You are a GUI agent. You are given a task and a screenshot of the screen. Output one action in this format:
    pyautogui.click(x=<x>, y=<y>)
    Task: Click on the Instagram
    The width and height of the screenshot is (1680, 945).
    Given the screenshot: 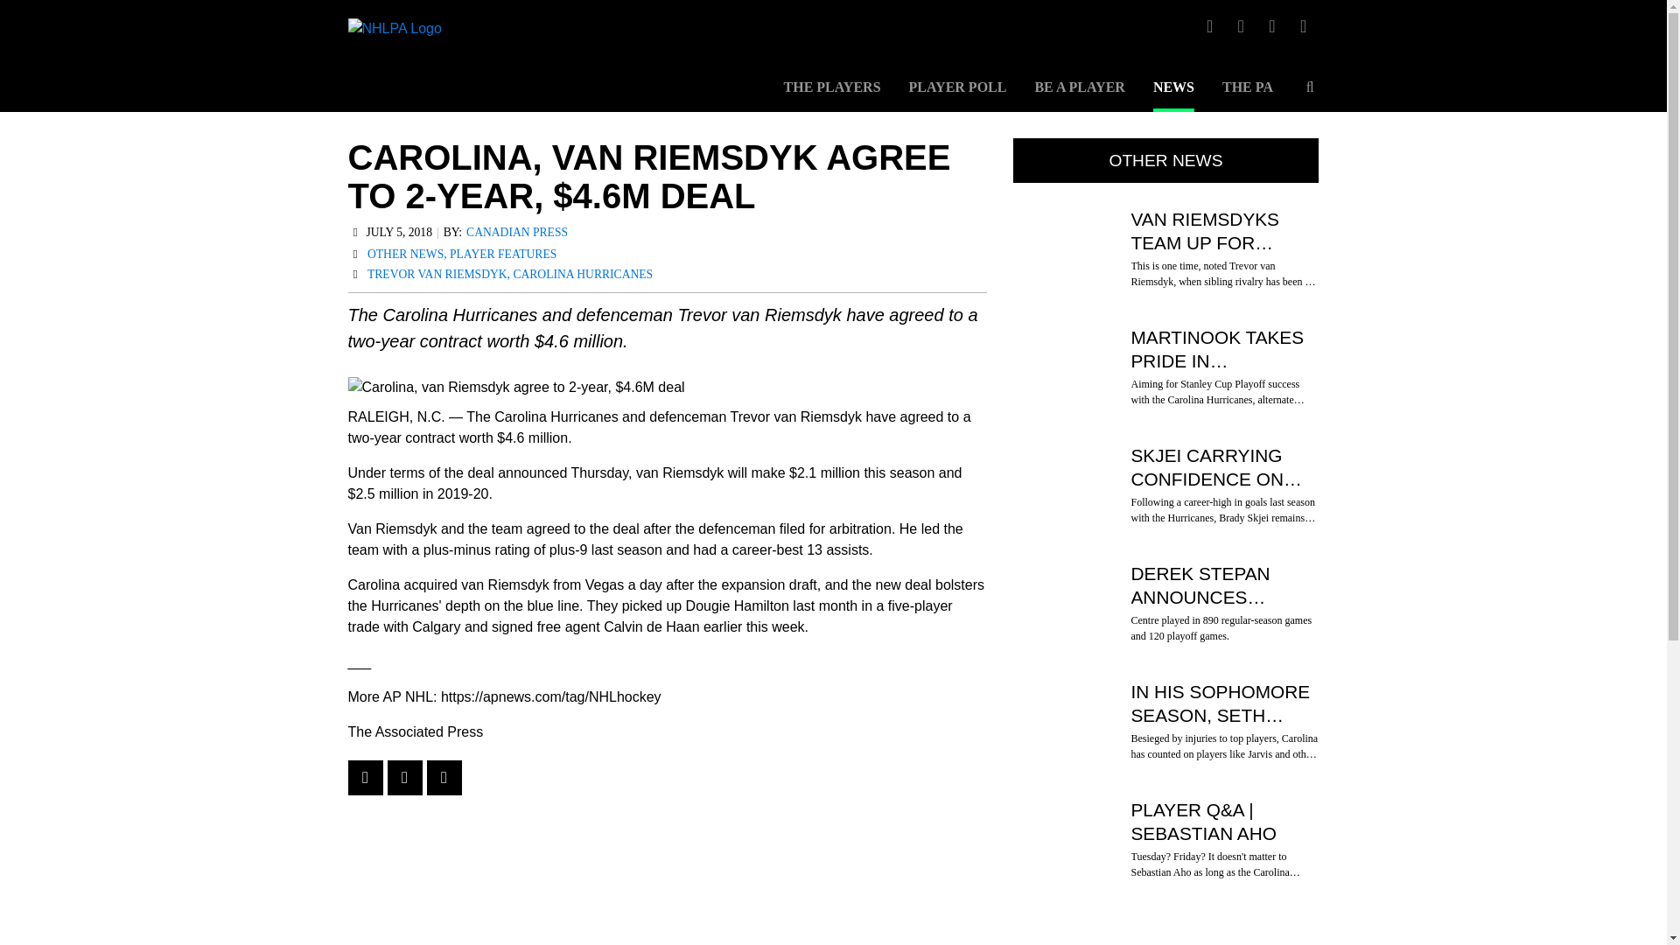 What is the action you would take?
    pyautogui.click(x=1241, y=26)
    